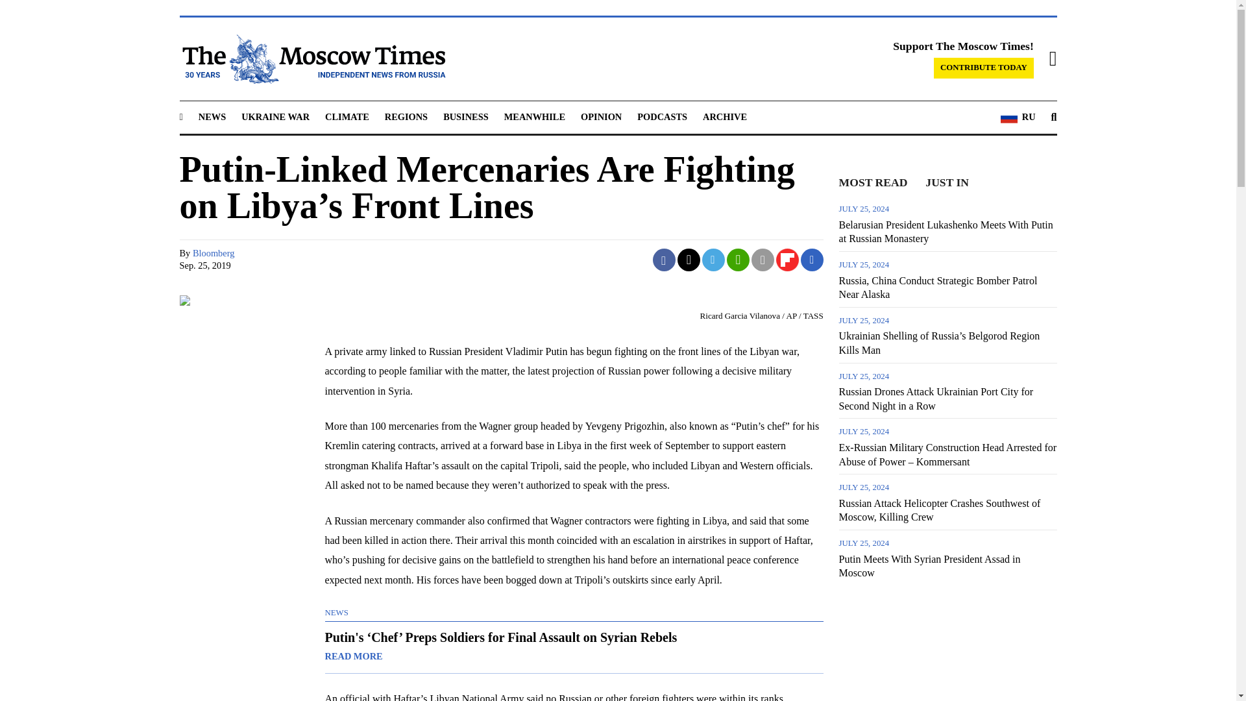  What do you see at coordinates (984, 68) in the screenshot?
I see `CONTRIBUTE TODAY` at bounding box center [984, 68].